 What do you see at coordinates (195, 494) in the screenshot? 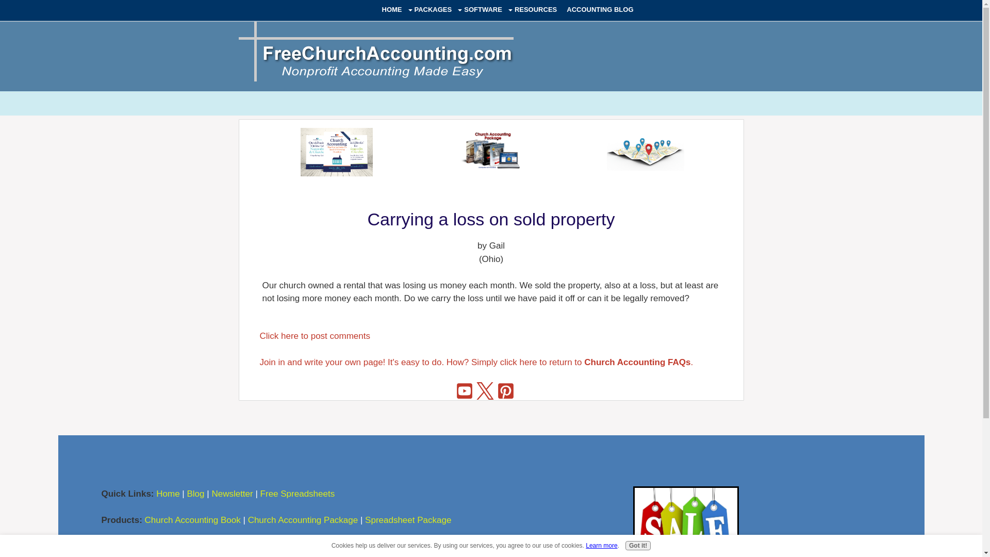
I see `Blog` at bounding box center [195, 494].